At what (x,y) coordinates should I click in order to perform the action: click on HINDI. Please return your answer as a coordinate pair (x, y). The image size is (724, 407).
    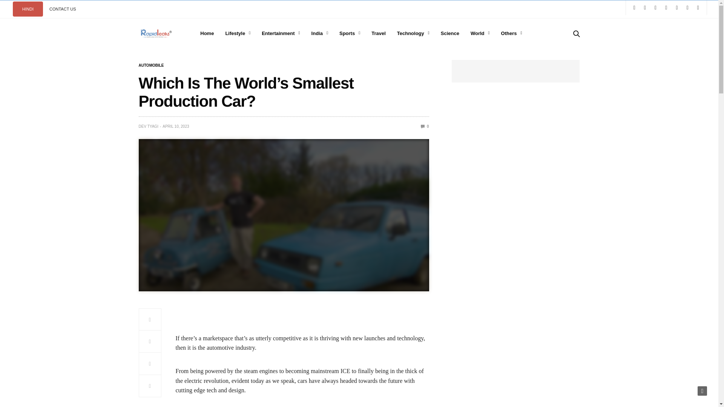
    Looking at the image, I should click on (28, 9).